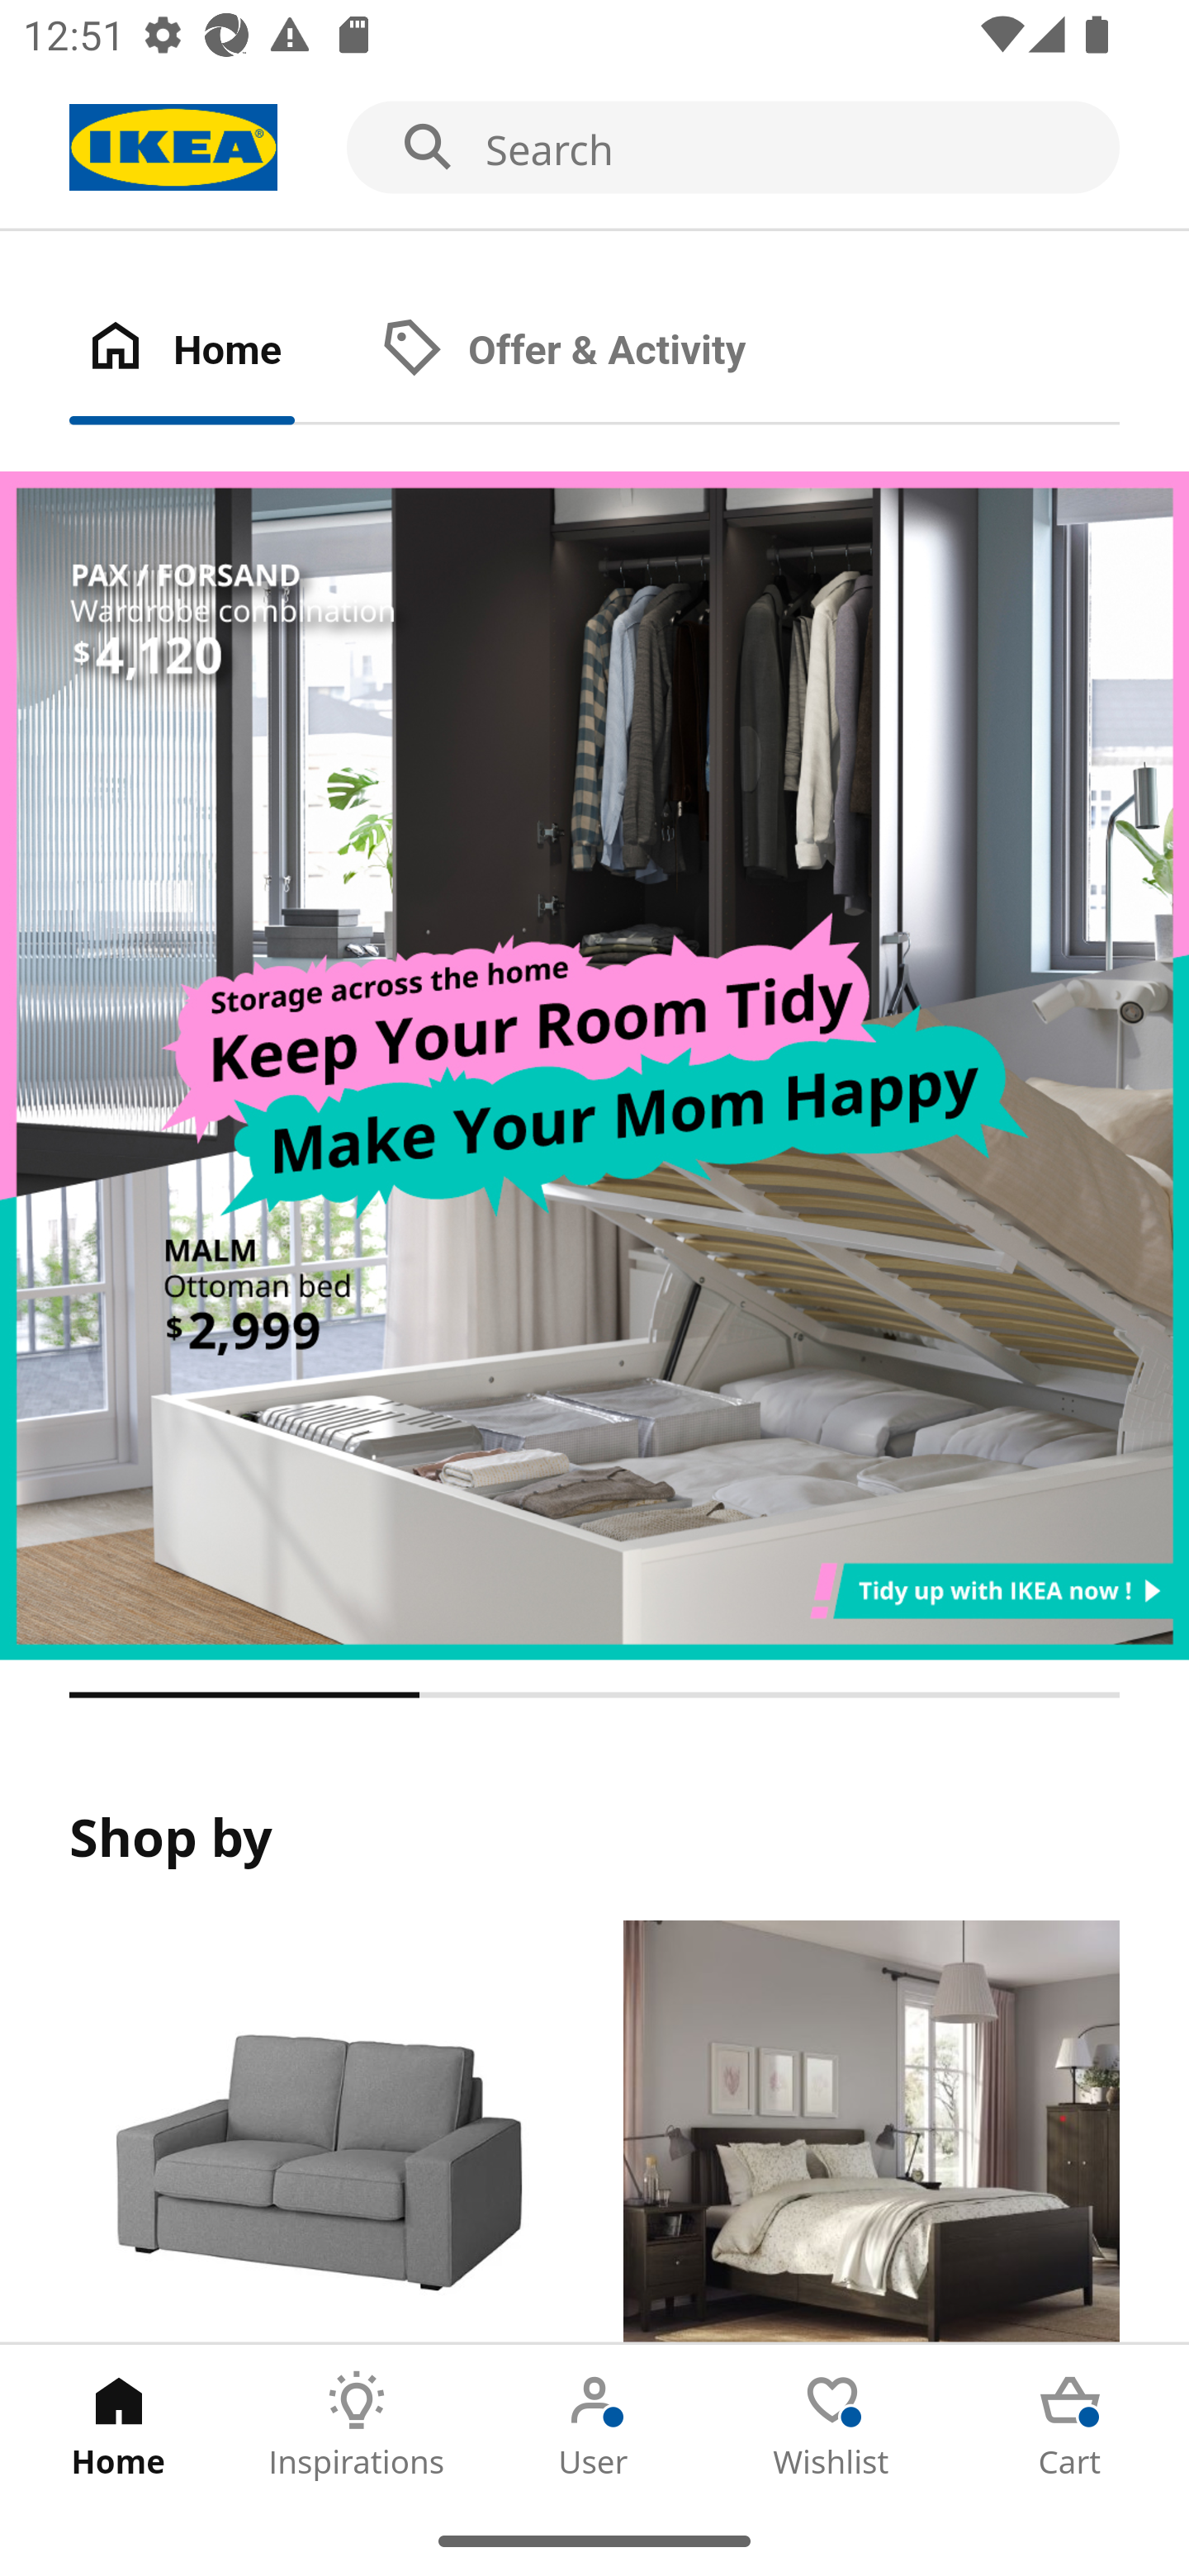 Image resolution: width=1189 pixels, height=2576 pixels. I want to click on Wishlist
Tab 4 of 5, so click(832, 2425).